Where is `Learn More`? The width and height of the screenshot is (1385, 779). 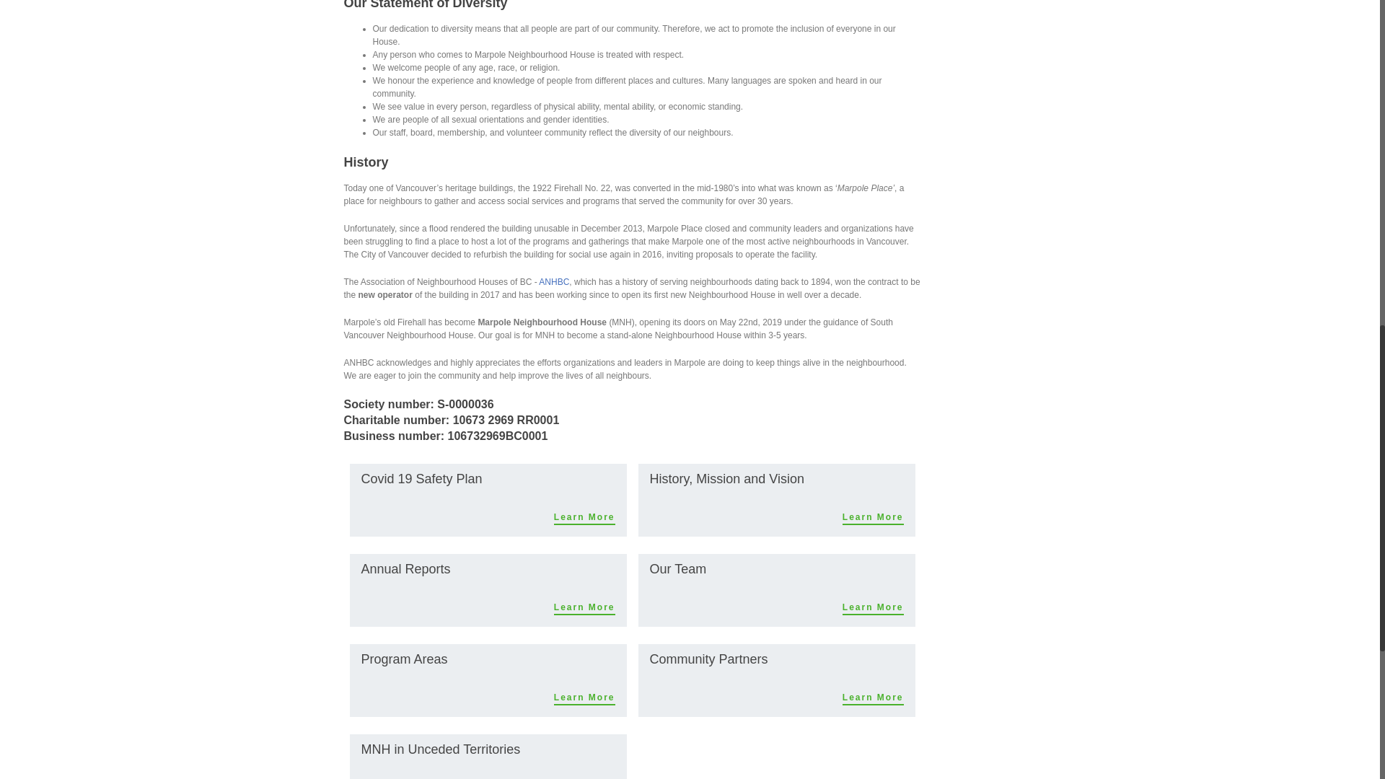 Learn More is located at coordinates (584, 698).